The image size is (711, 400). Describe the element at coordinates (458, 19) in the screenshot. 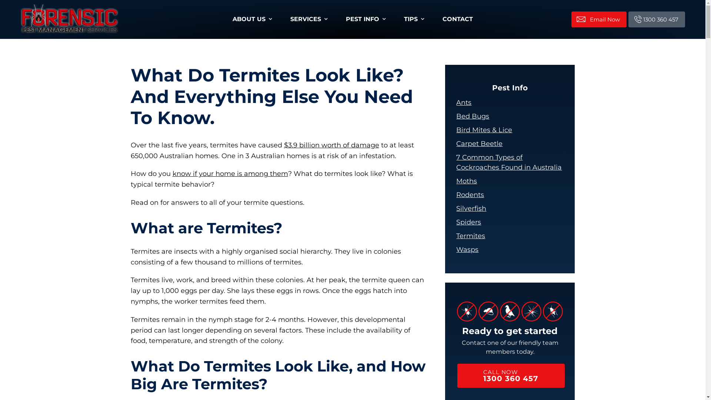

I see `CONTACT` at that location.